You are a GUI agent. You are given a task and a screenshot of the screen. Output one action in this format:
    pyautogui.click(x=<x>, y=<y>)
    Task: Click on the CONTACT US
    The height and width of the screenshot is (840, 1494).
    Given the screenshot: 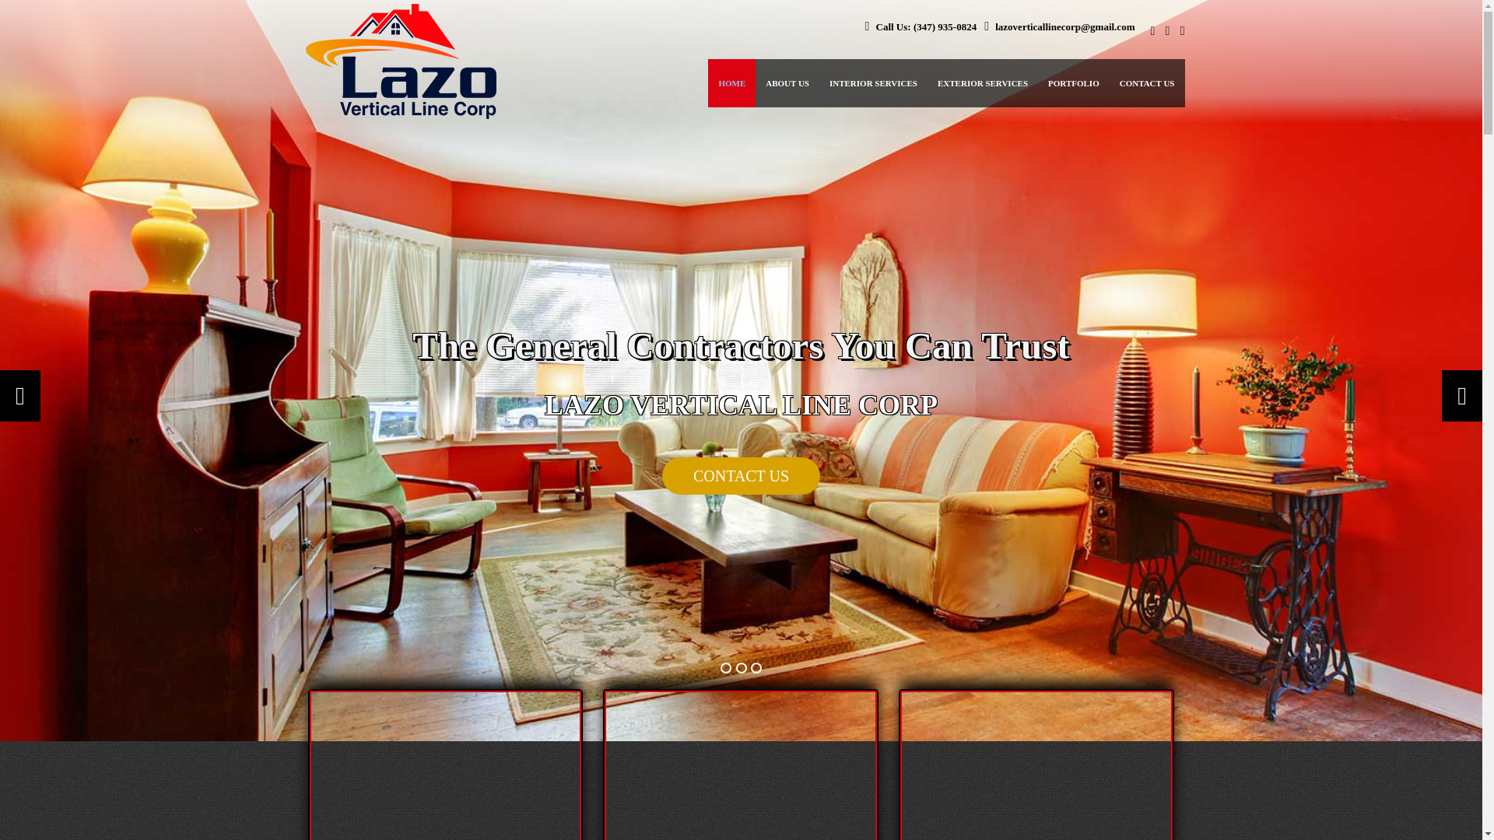 What is the action you would take?
    pyautogui.click(x=1147, y=82)
    